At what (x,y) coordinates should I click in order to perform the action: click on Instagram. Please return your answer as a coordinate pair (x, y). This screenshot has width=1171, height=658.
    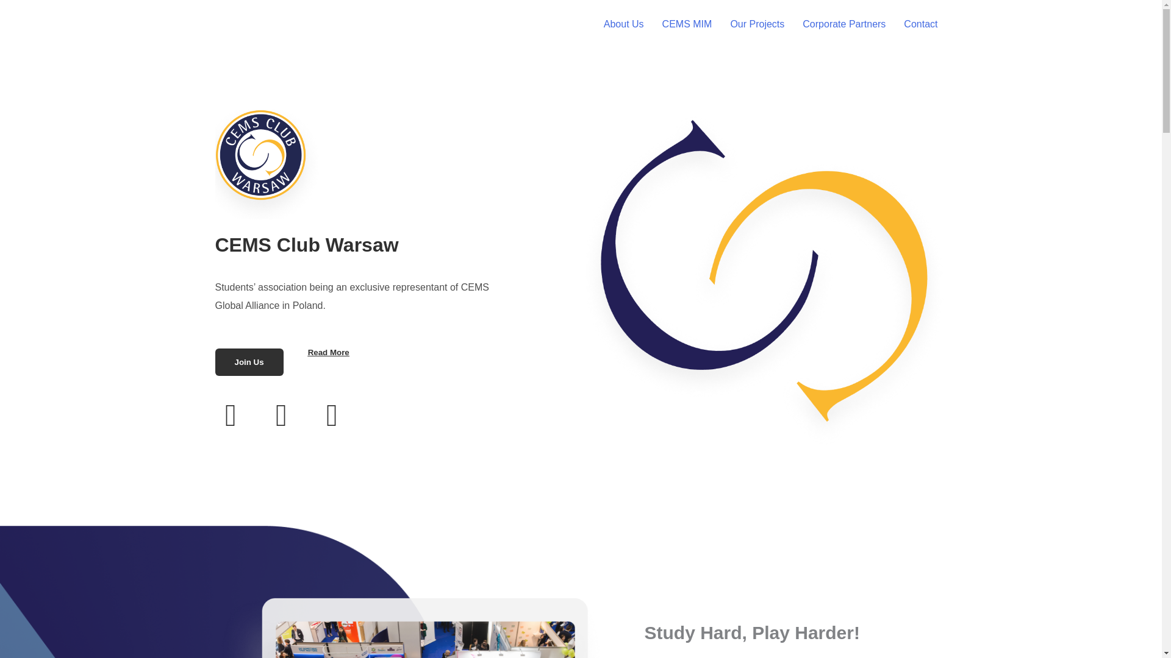
    Looking at the image, I should click on (281, 416).